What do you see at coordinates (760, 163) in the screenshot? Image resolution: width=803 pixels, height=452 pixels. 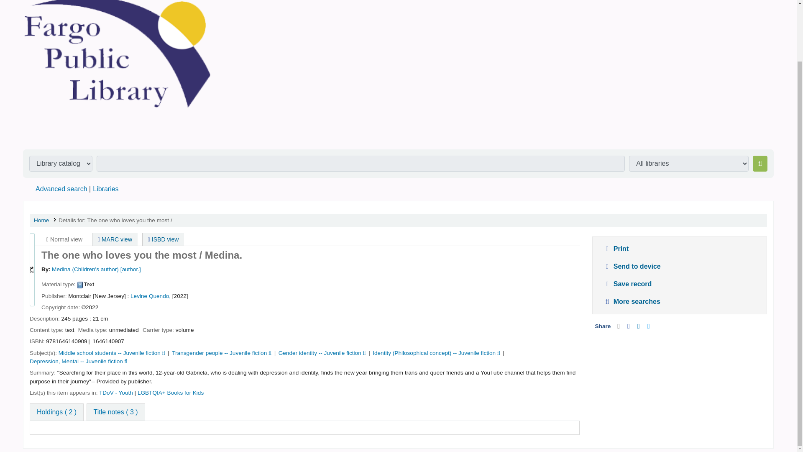 I see `Search` at bounding box center [760, 163].